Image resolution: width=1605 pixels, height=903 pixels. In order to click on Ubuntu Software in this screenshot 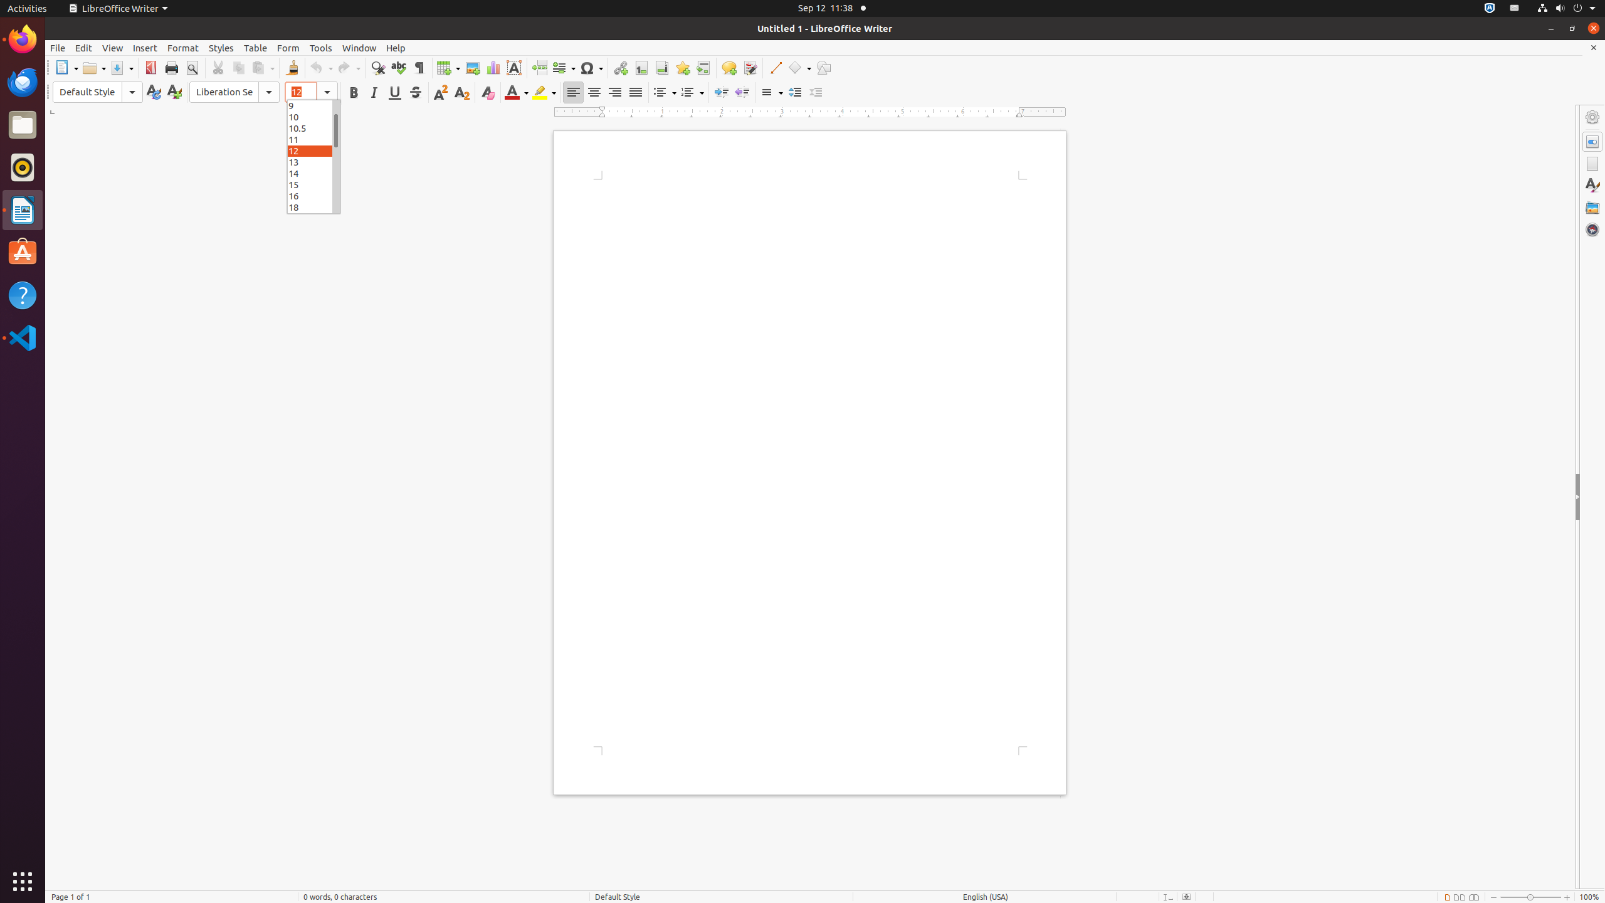, I will do `click(23, 252)`.